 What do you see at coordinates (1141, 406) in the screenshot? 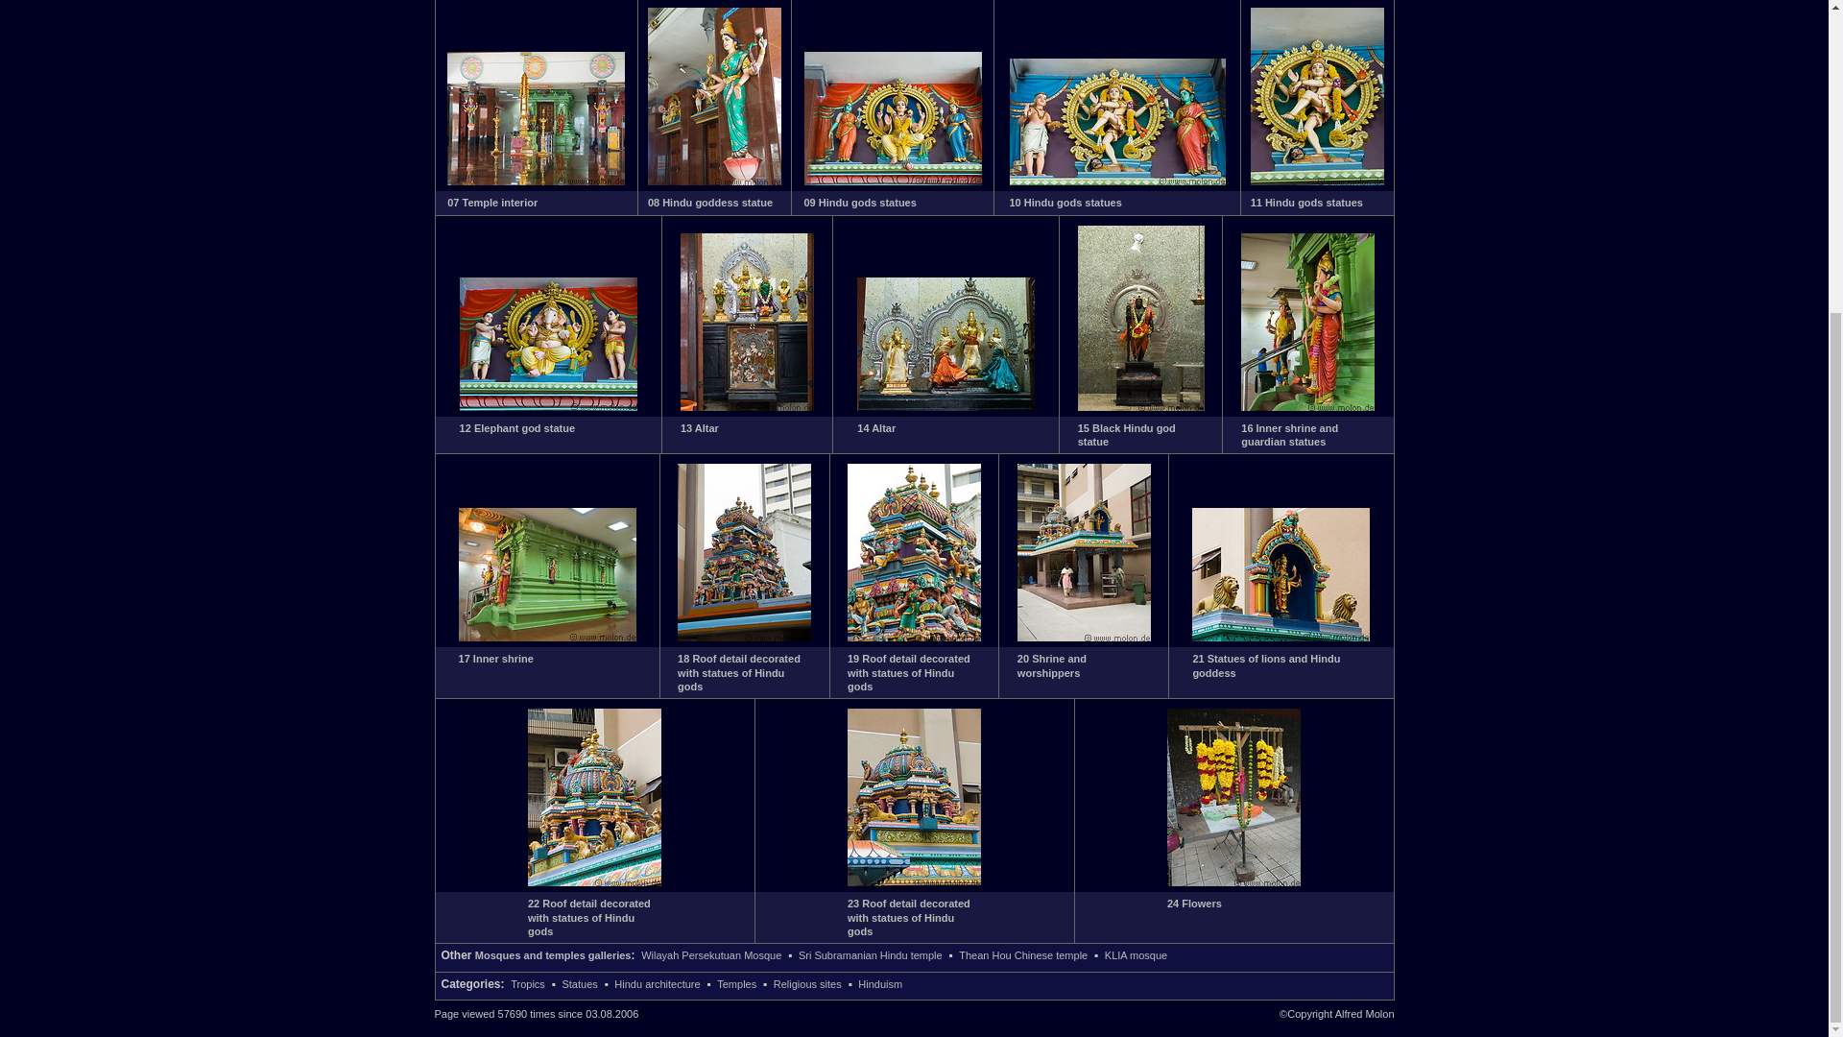
I see `Image MA25062 - click to enlarge` at bounding box center [1141, 406].